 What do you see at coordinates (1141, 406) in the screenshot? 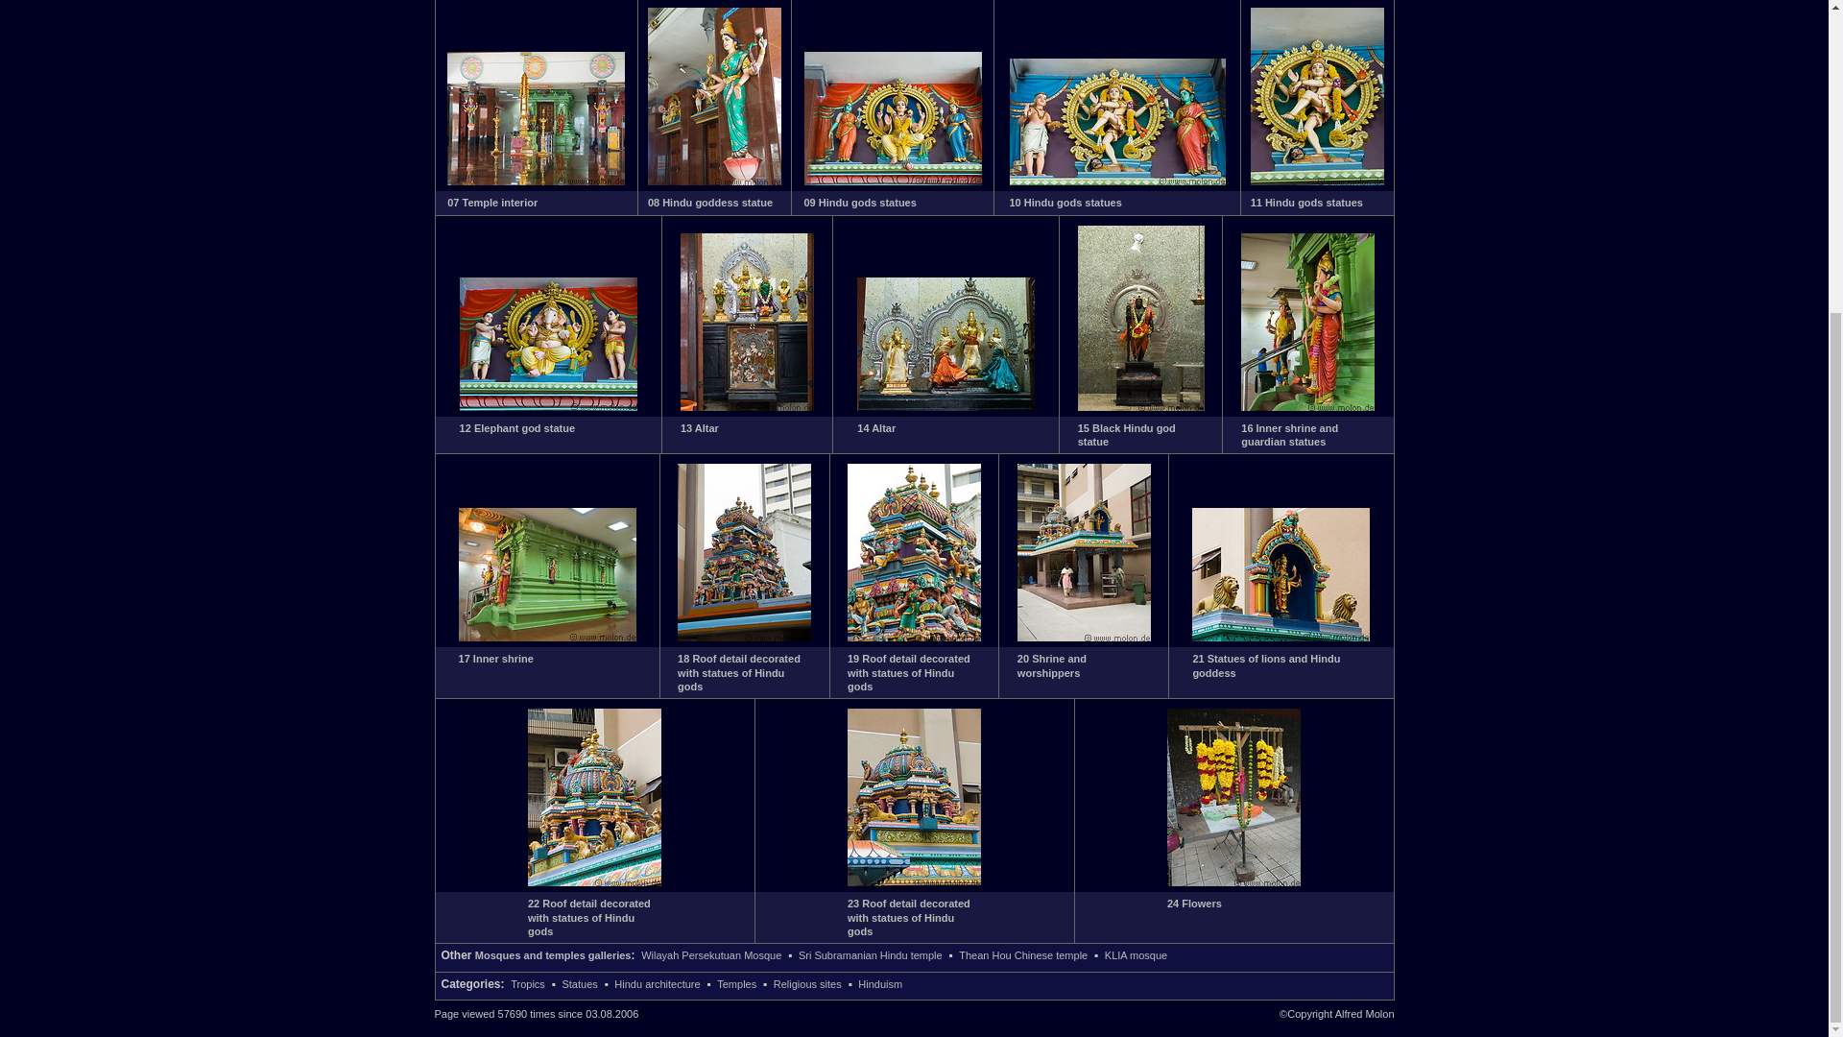
I see `Image MA25062 - click to enlarge` at bounding box center [1141, 406].